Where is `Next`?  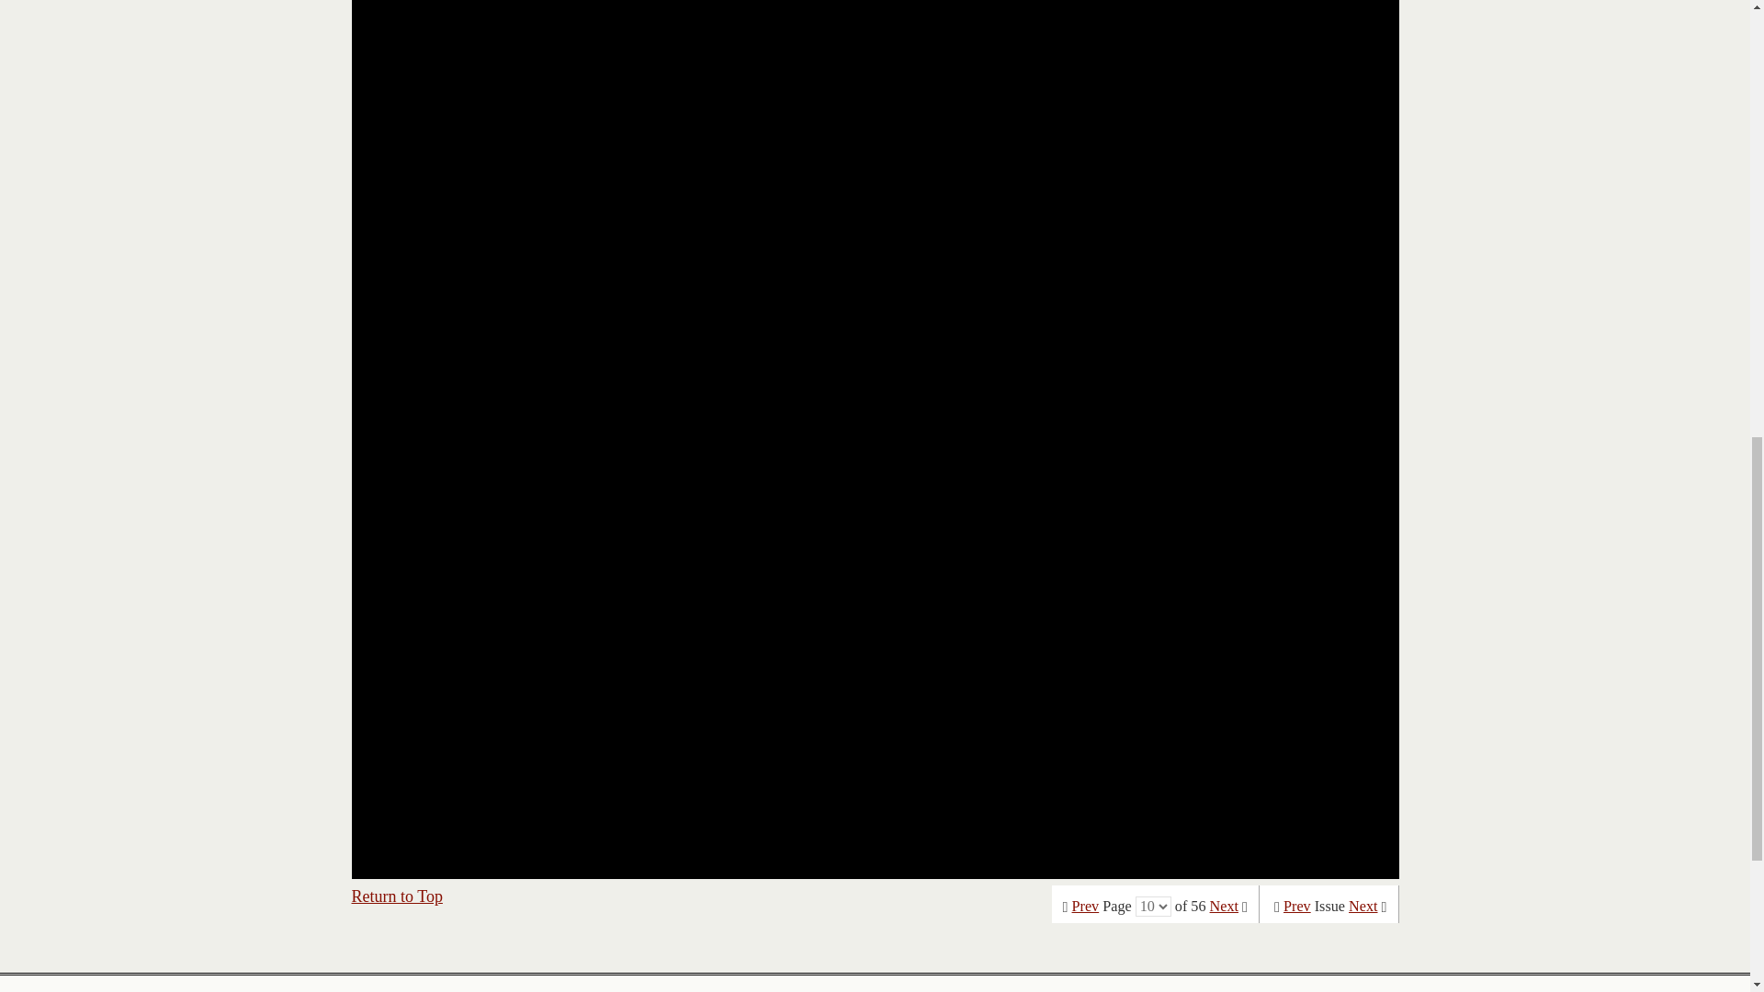
Next is located at coordinates (1224, 906).